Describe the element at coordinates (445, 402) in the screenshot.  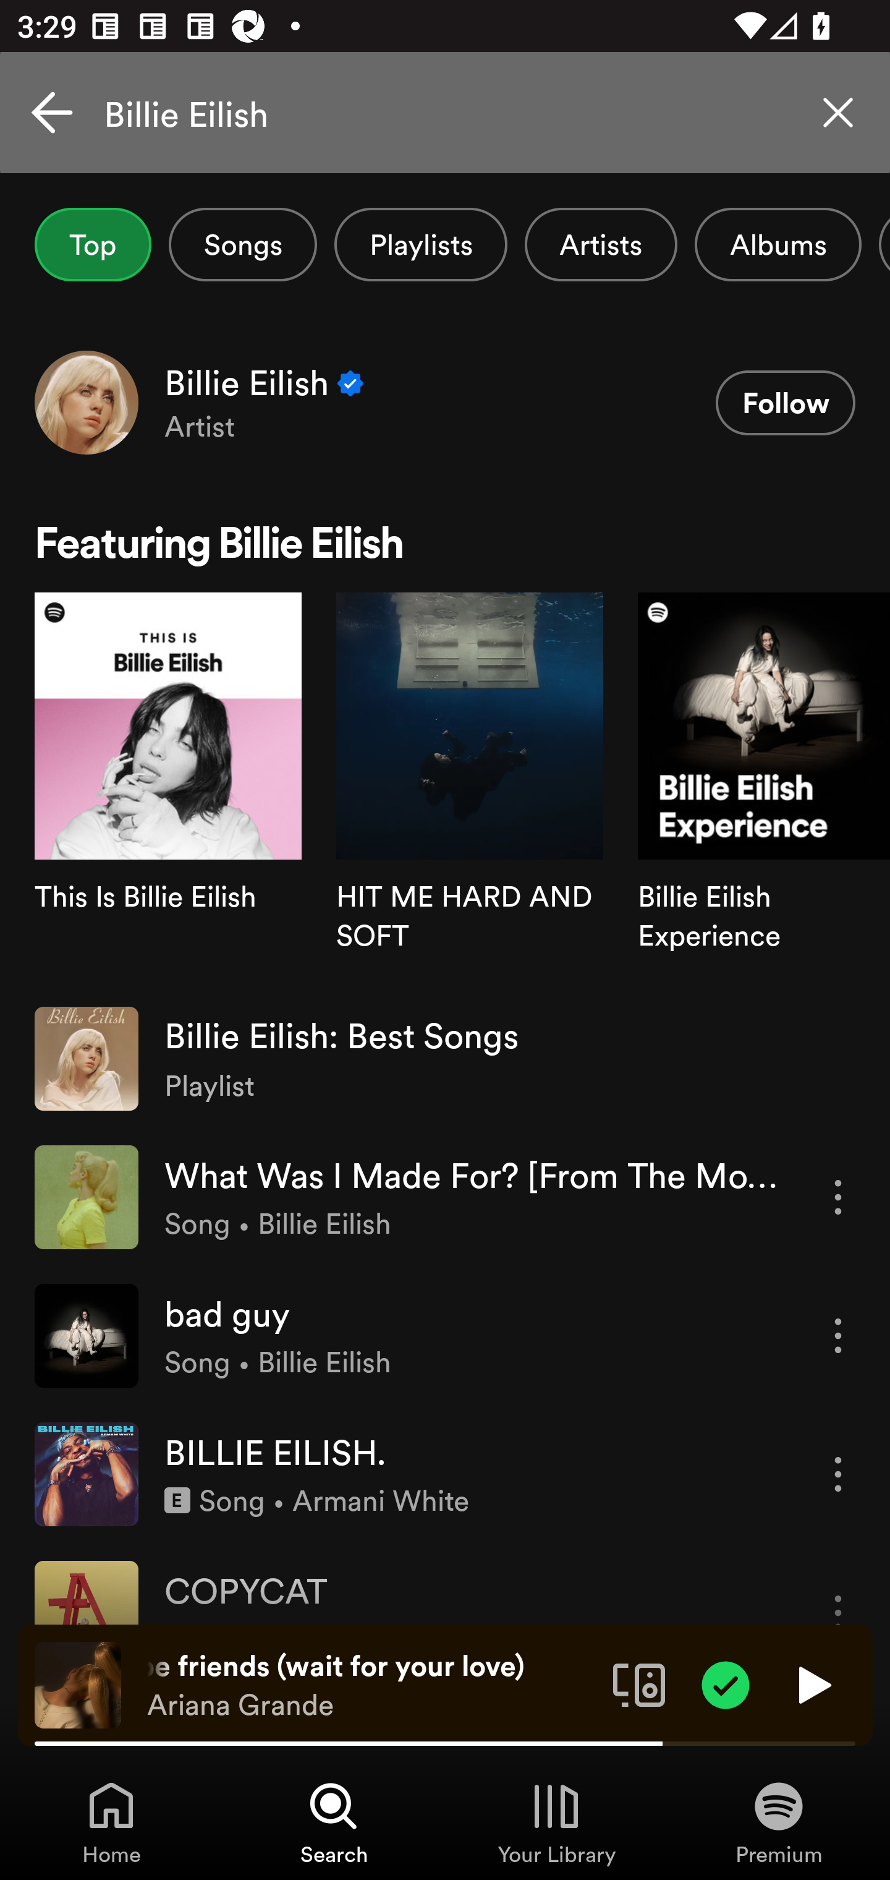
I see `Billie Eilish Verified Artist Follow Follow` at that location.